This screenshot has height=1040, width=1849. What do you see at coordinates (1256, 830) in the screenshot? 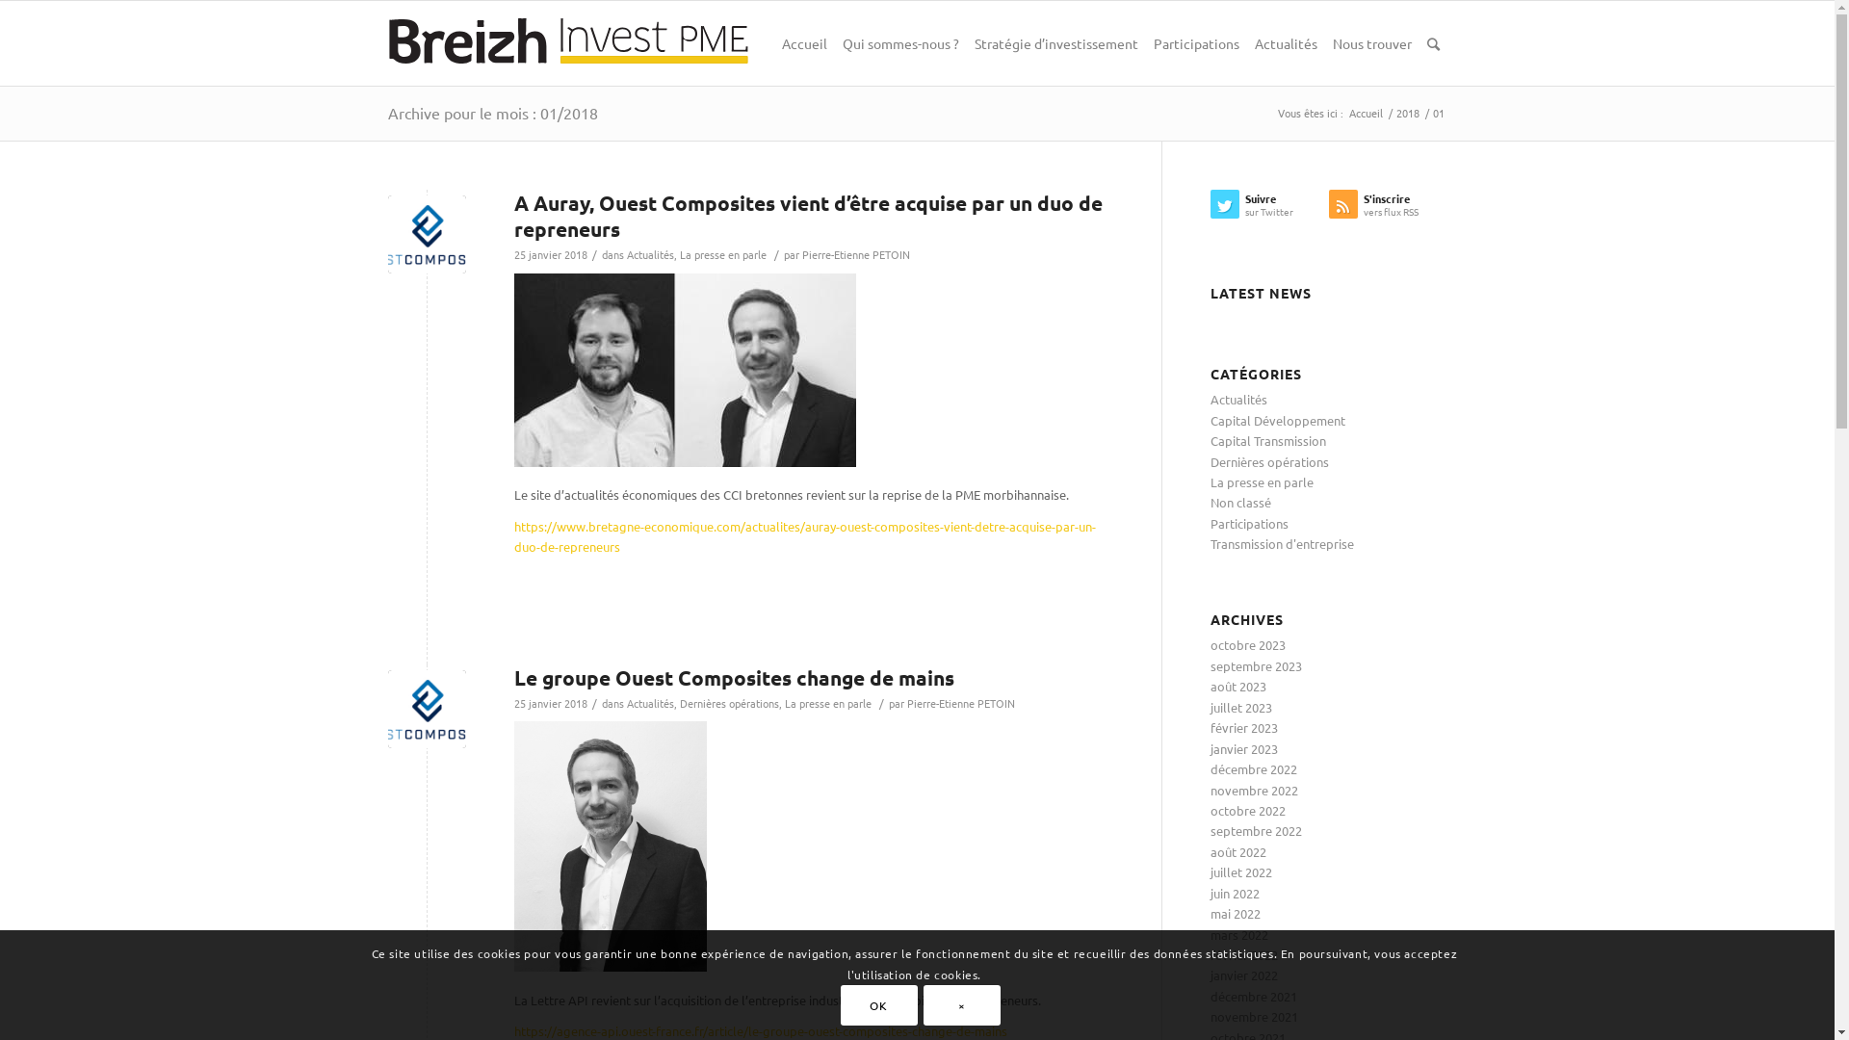
I see `septembre 2022` at bounding box center [1256, 830].